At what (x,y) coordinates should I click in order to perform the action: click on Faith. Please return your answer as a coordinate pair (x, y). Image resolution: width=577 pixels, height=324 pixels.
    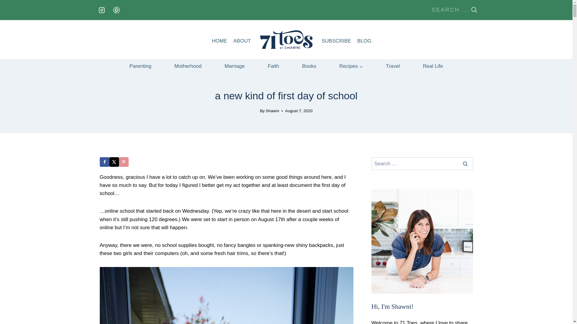
    Looking at the image, I should click on (273, 66).